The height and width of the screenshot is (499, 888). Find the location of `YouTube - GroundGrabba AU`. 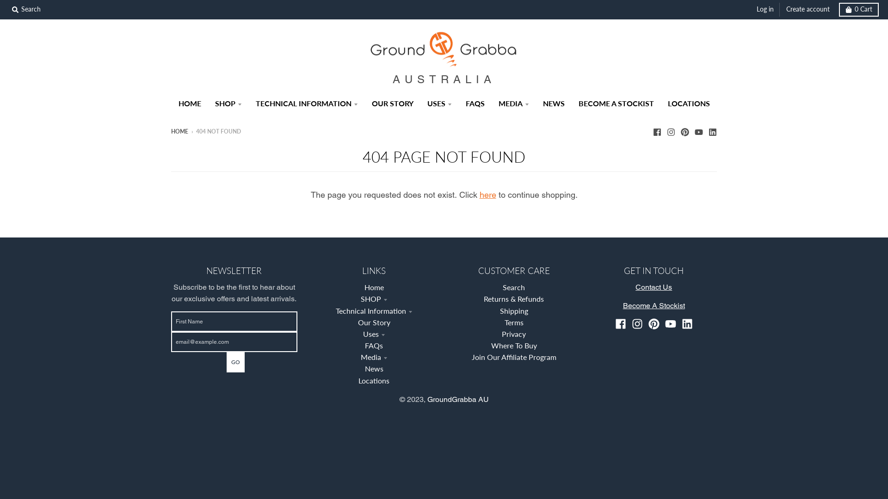

YouTube - GroundGrabba AU is located at coordinates (699, 131).